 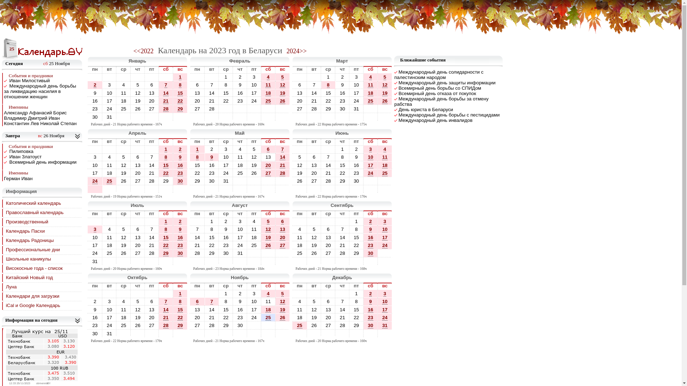 I want to click on  , so click(x=268, y=262).